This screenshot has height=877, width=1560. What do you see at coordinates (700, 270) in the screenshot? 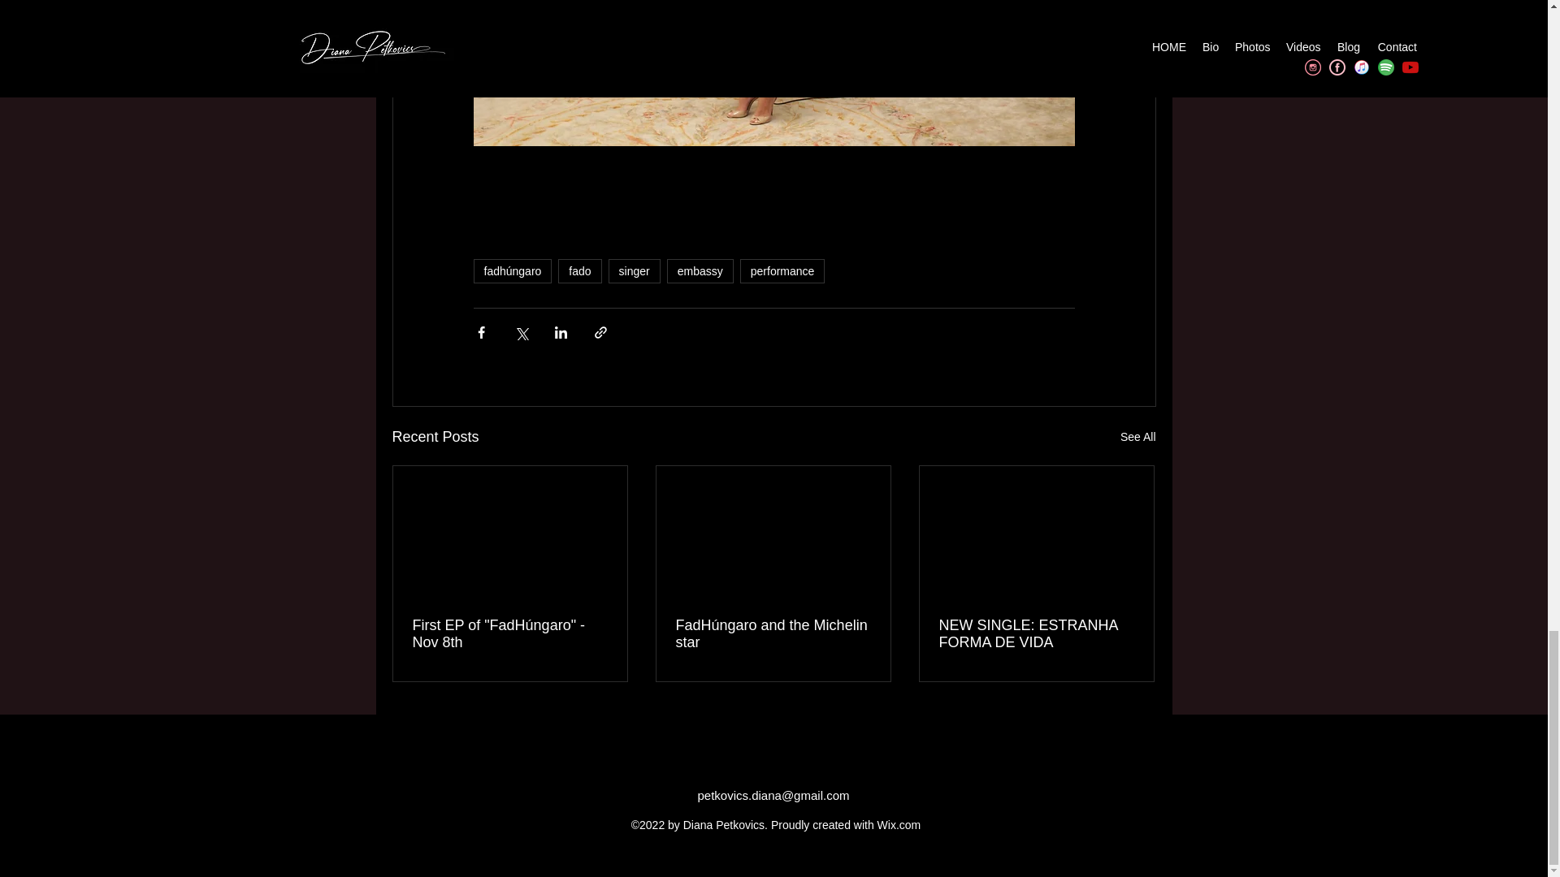
I see `embassy` at bounding box center [700, 270].